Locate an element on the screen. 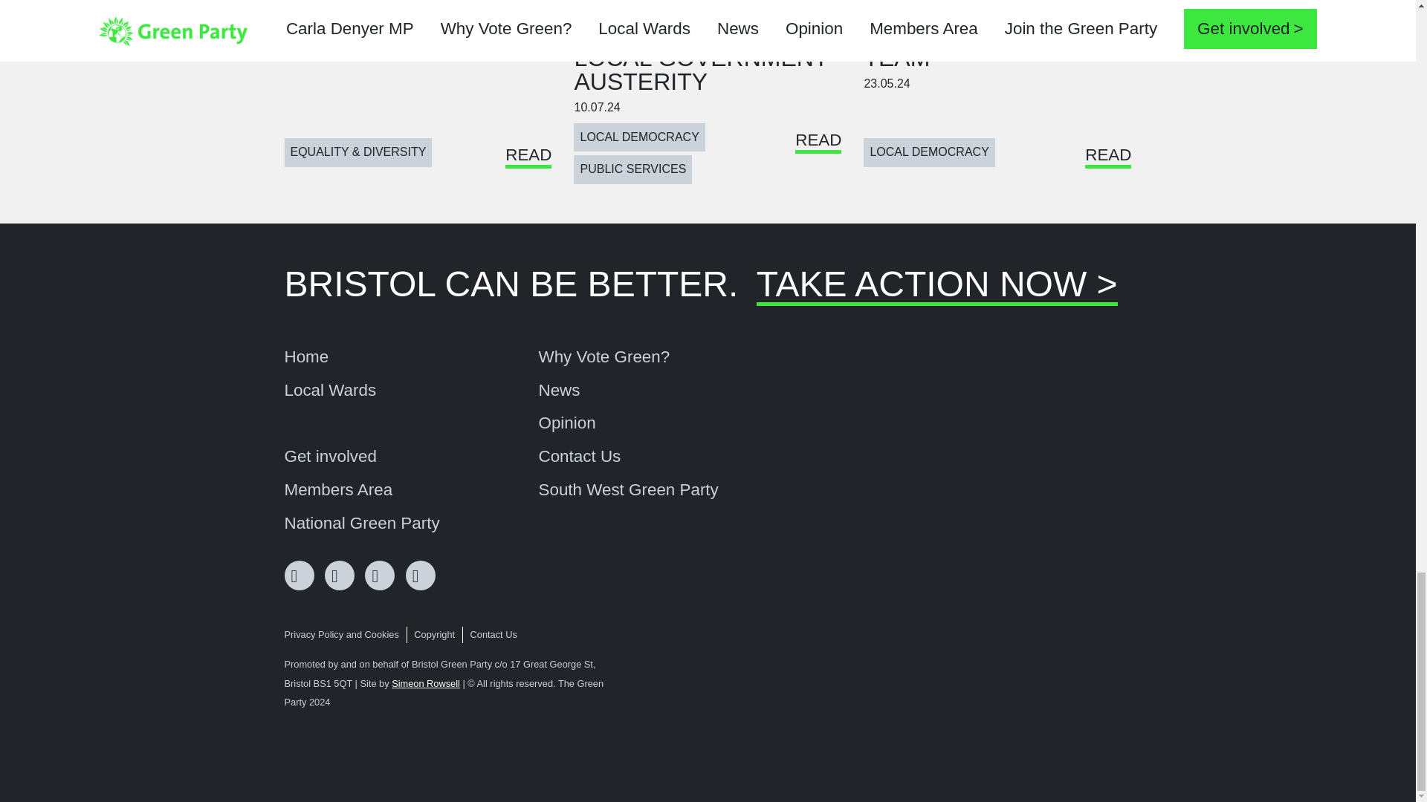  Why Vote Green? is located at coordinates (604, 356).